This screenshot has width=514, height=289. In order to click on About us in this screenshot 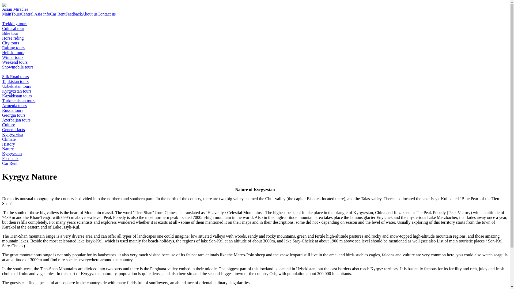, I will do `click(89, 14)`.